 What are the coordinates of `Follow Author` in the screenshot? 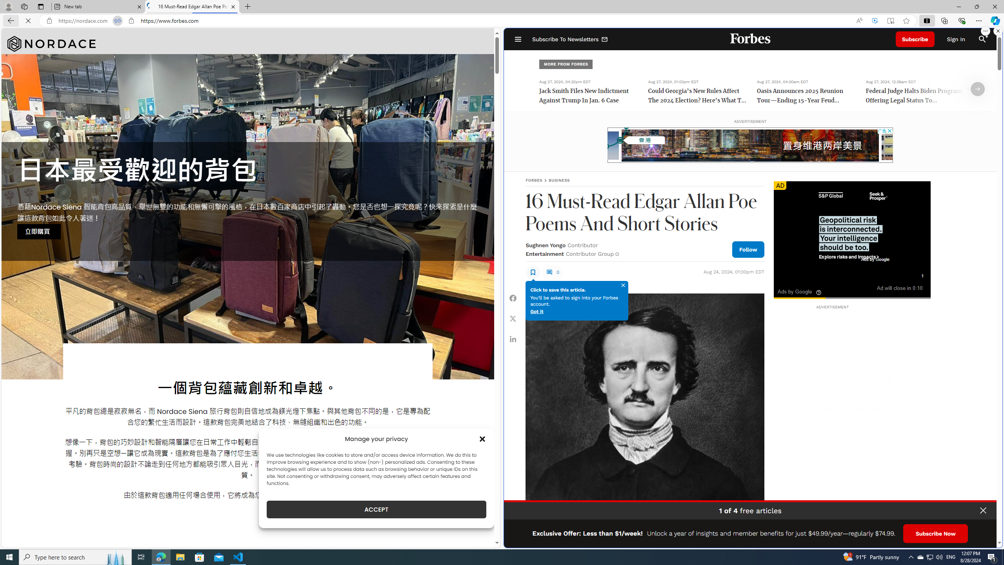 It's located at (748, 249).